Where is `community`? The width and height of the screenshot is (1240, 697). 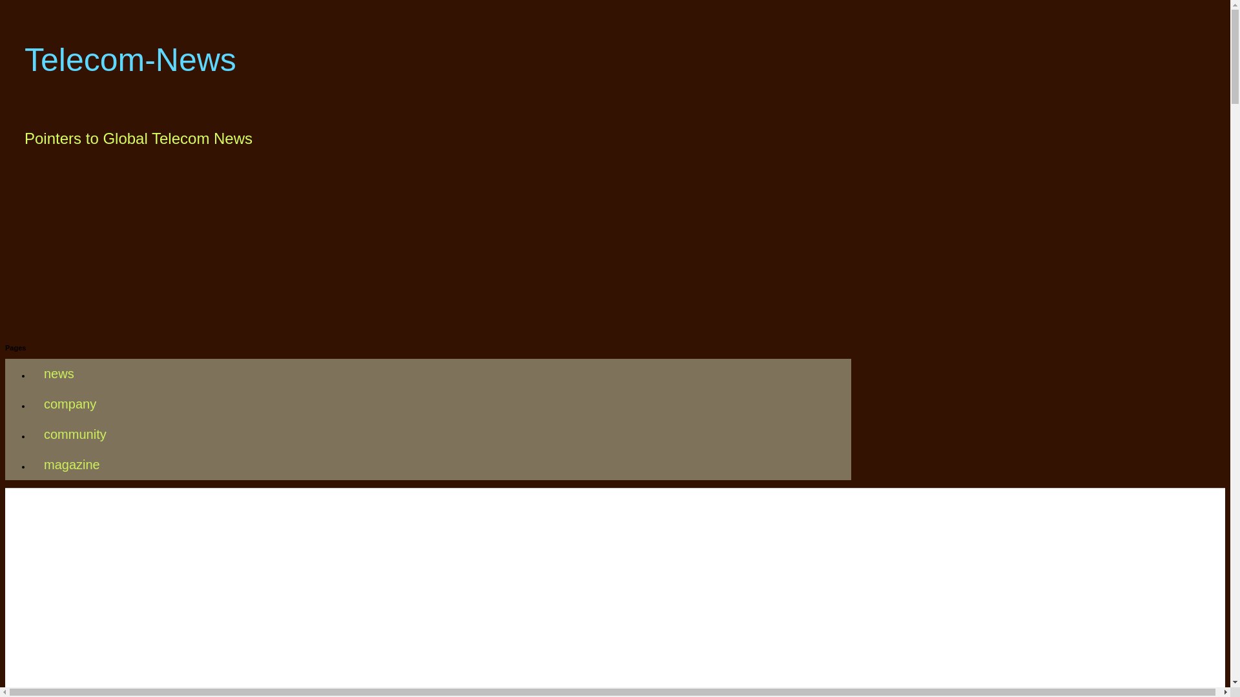 community is located at coordinates (75, 434).